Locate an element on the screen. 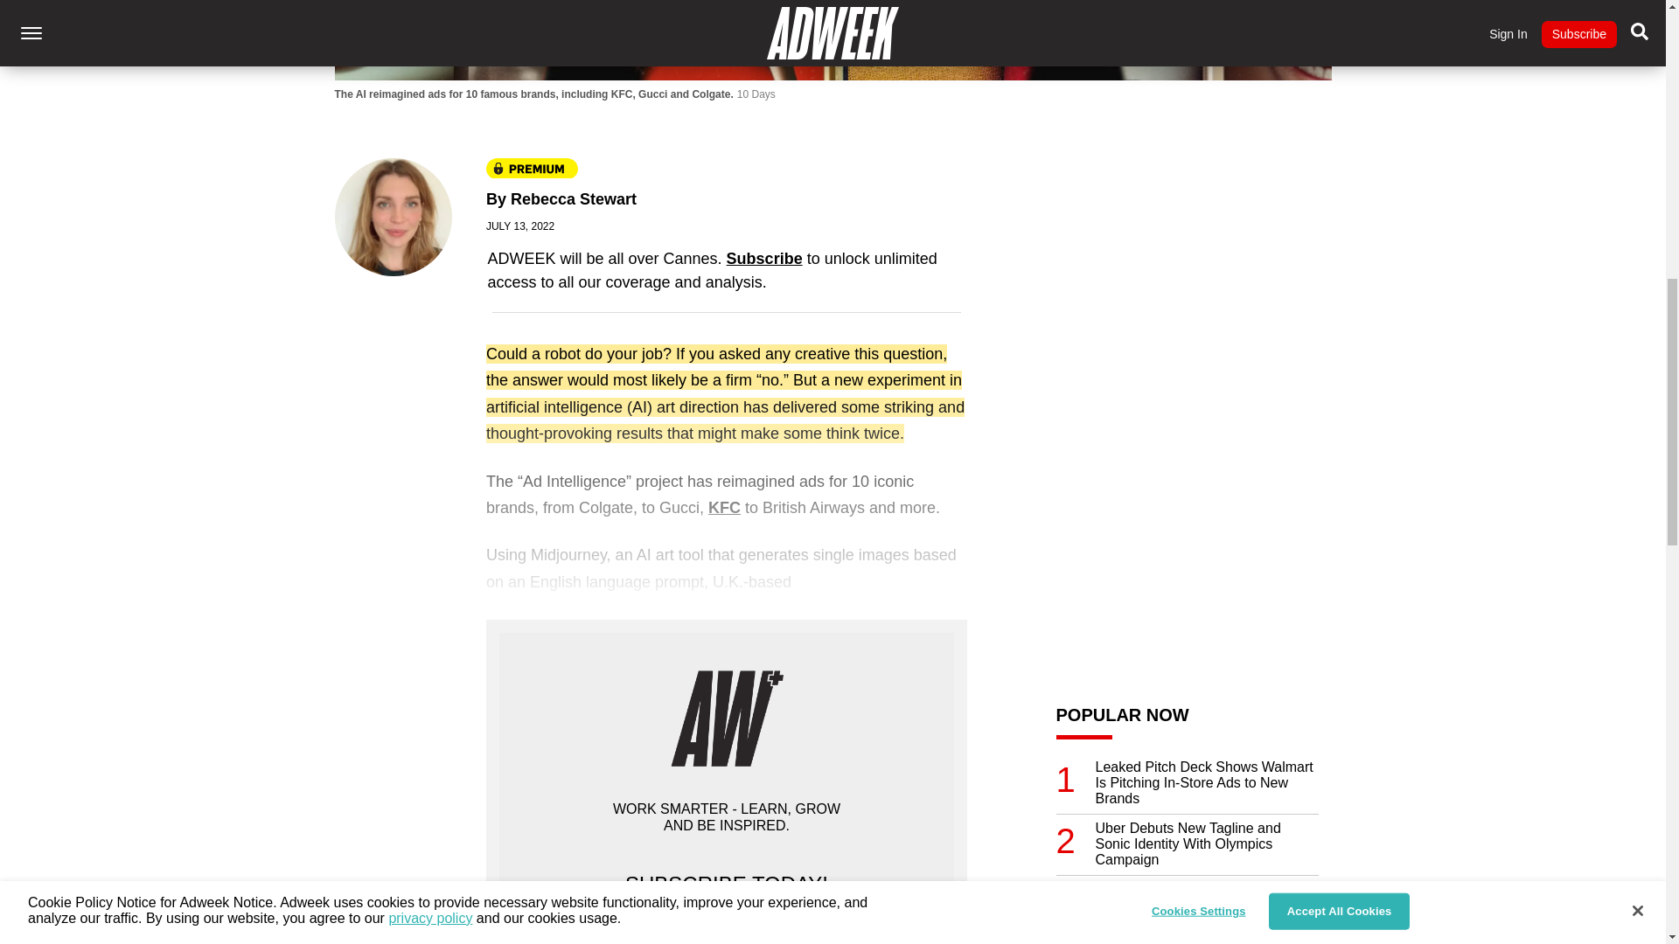  KFC is located at coordinates (724, 507).